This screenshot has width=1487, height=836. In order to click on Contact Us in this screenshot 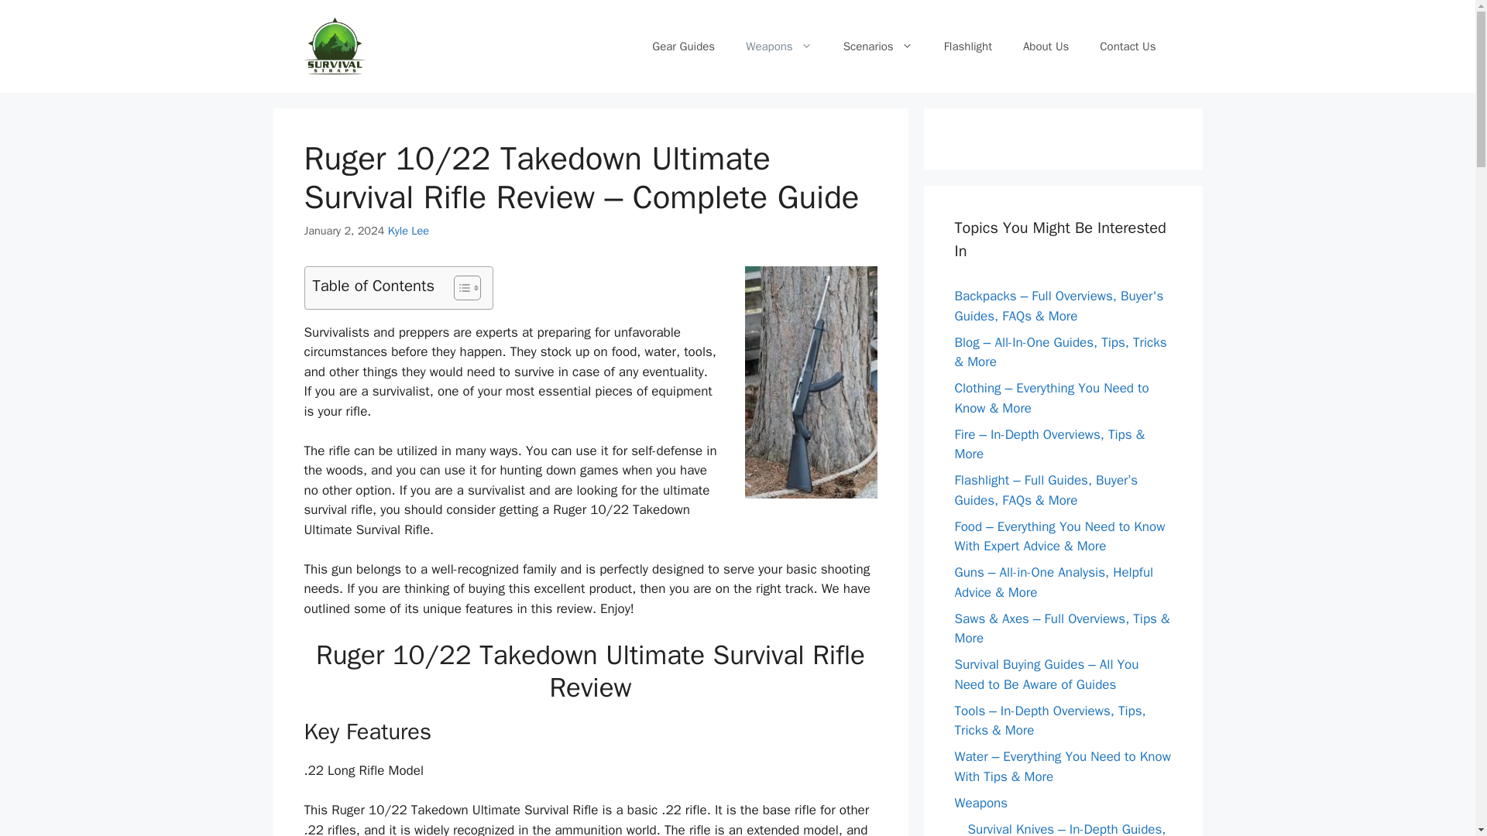, I will do `click(1128, 46)`.